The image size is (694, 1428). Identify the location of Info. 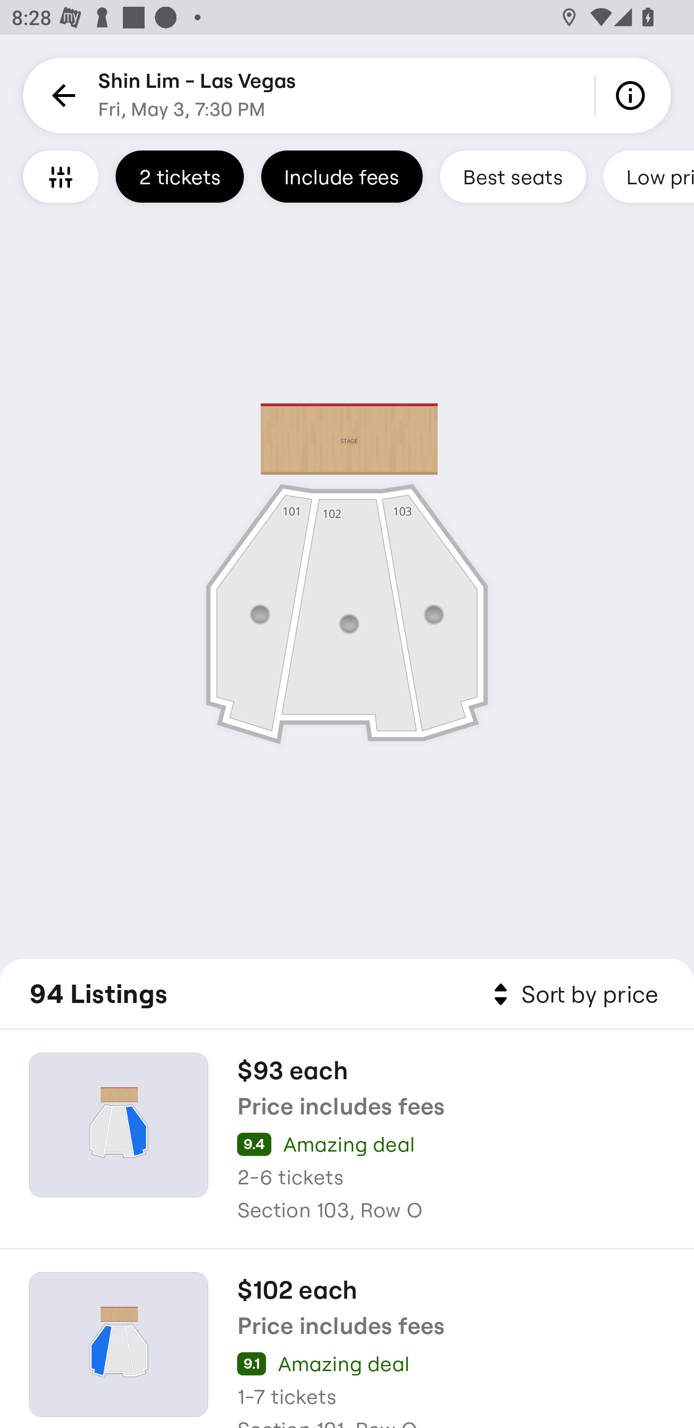
(633, 96).